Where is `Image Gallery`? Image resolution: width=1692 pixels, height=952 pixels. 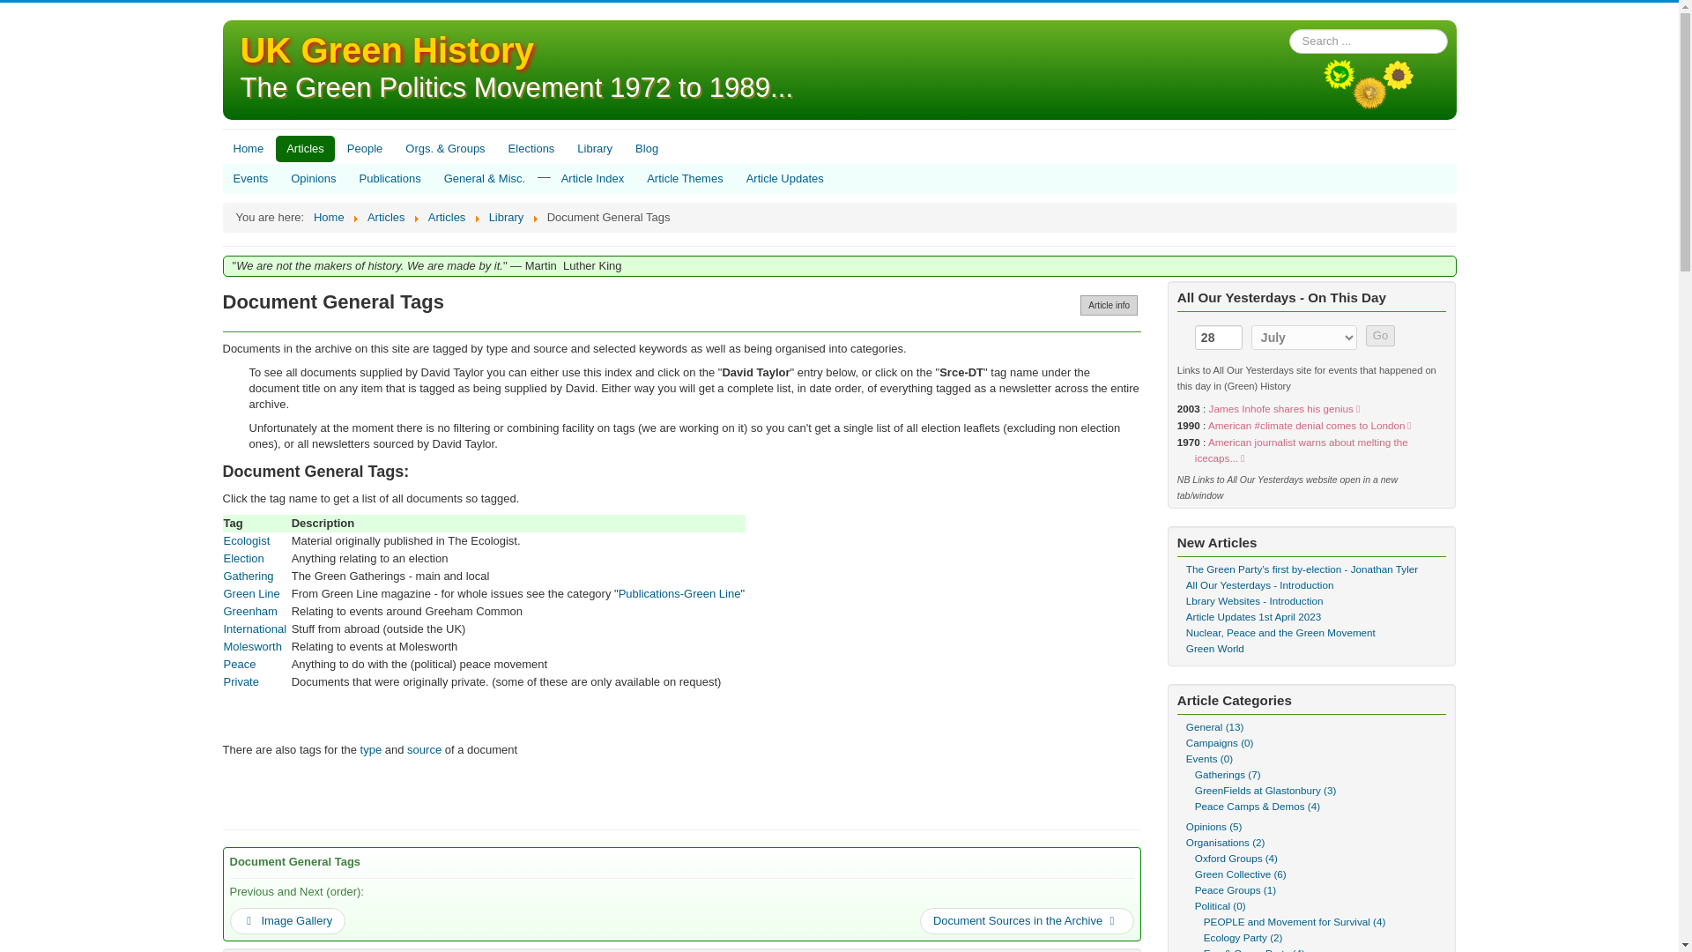 Image Gallery is located at coordinates (286, 920).